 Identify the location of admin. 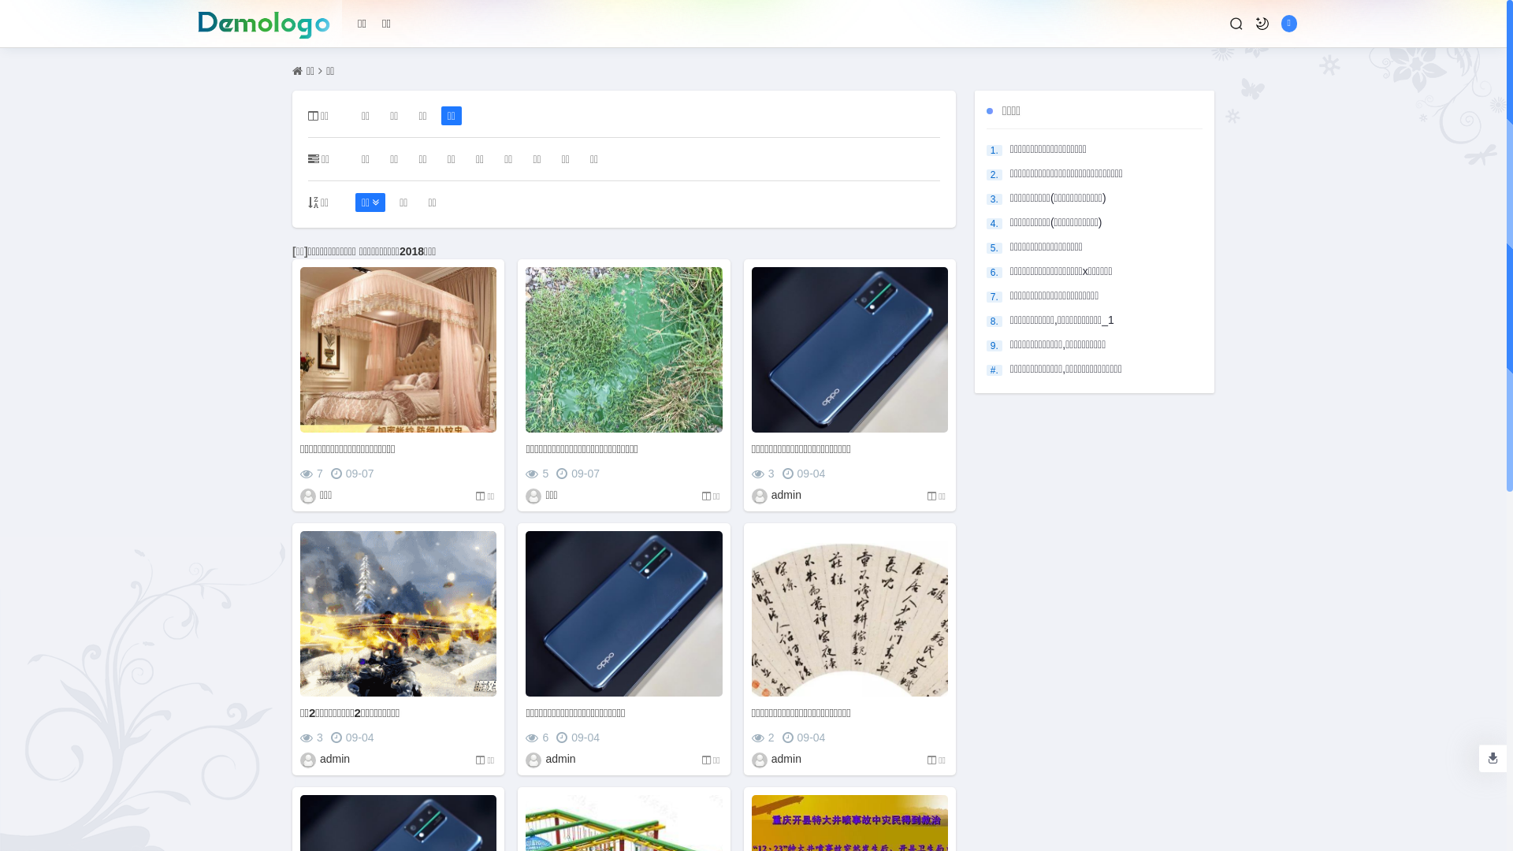
(336, 759).